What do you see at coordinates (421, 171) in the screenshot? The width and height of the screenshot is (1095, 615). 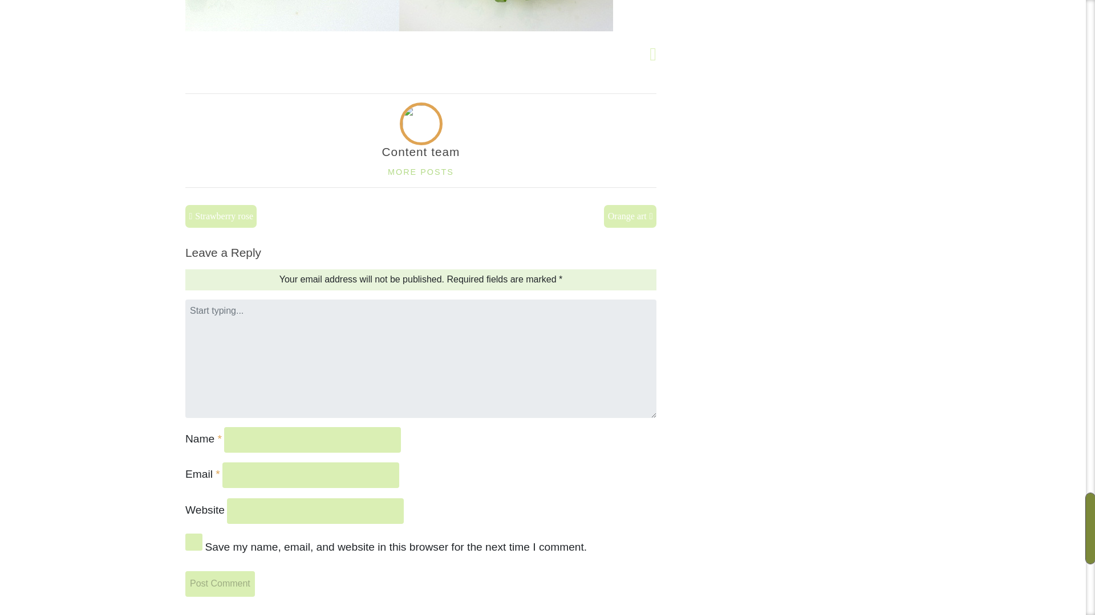 I see `MORE POSTS` at bounding box center [421, 171].